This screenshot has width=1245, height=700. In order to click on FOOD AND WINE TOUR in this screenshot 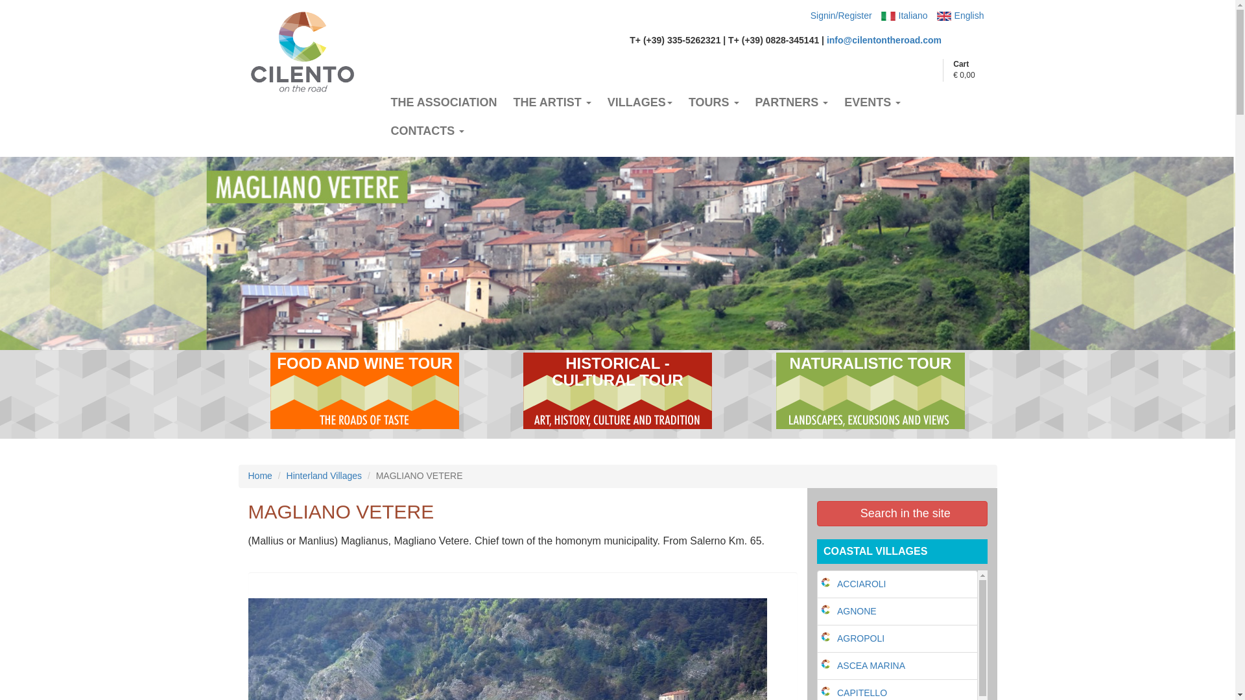, I will do `click(364, 391)`.